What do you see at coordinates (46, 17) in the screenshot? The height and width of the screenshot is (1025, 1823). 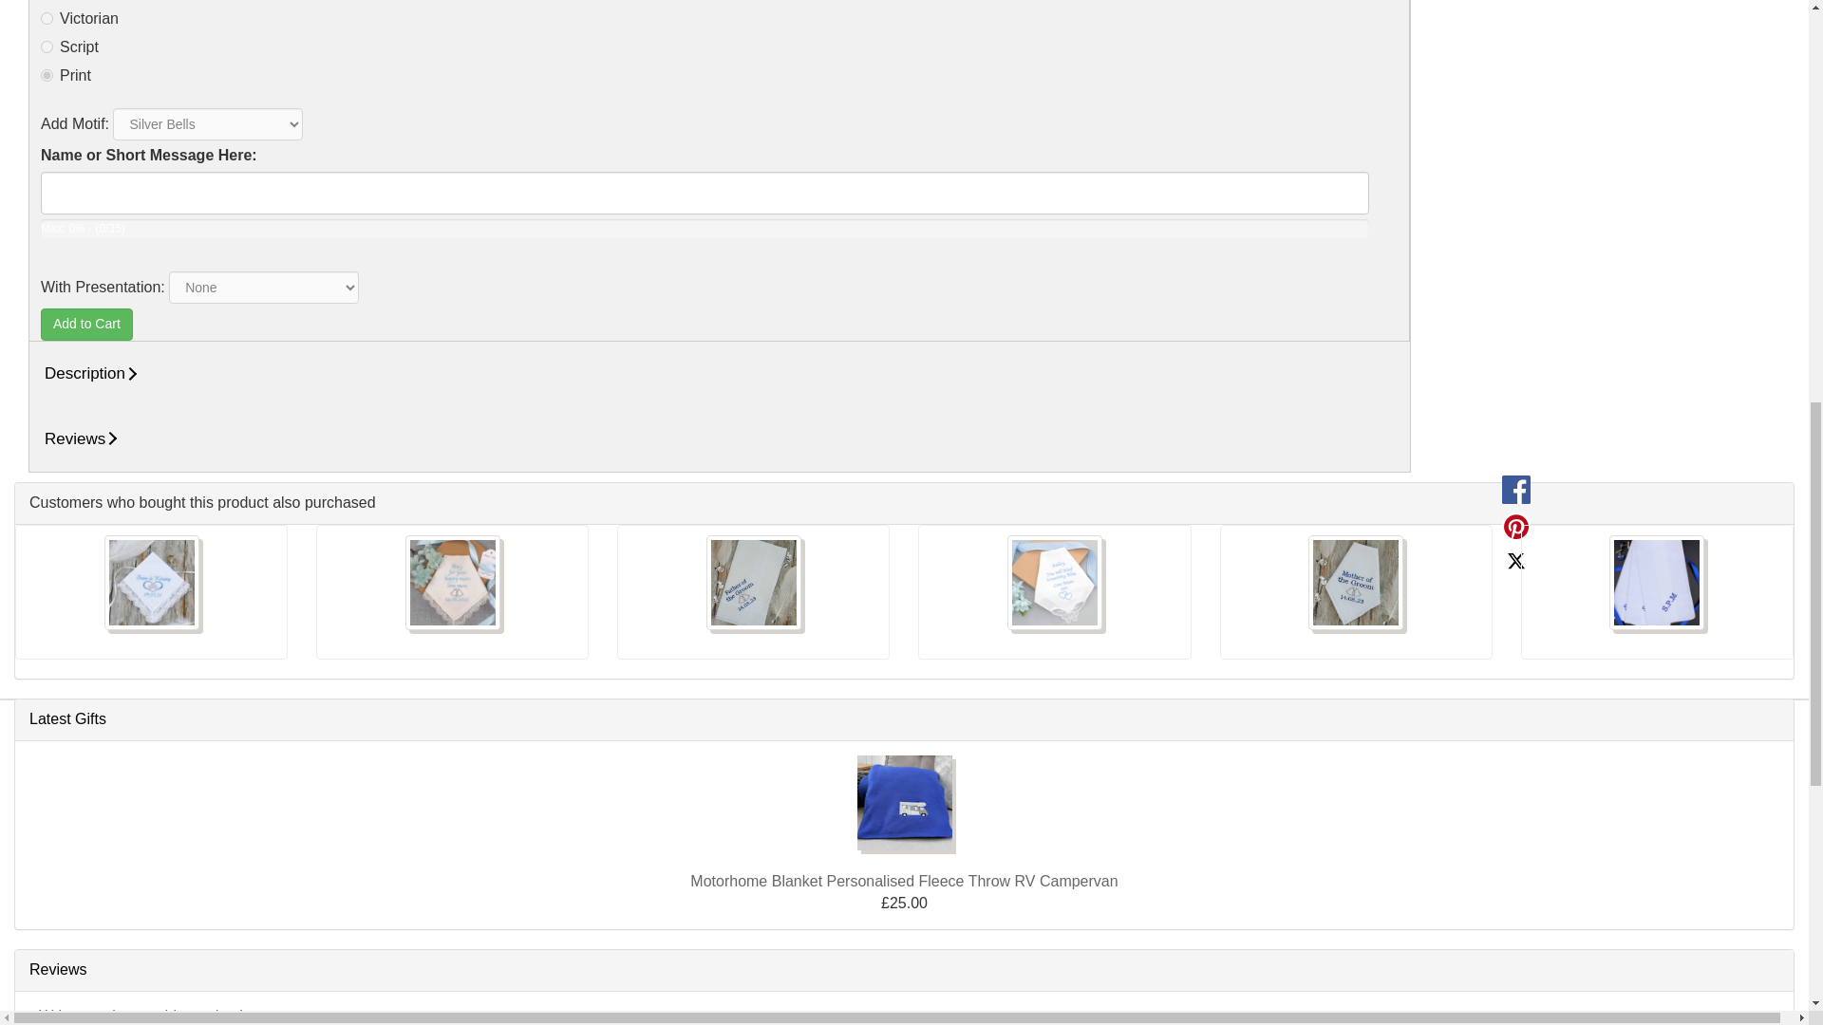 I see `316` at bounding box center [46, 17].